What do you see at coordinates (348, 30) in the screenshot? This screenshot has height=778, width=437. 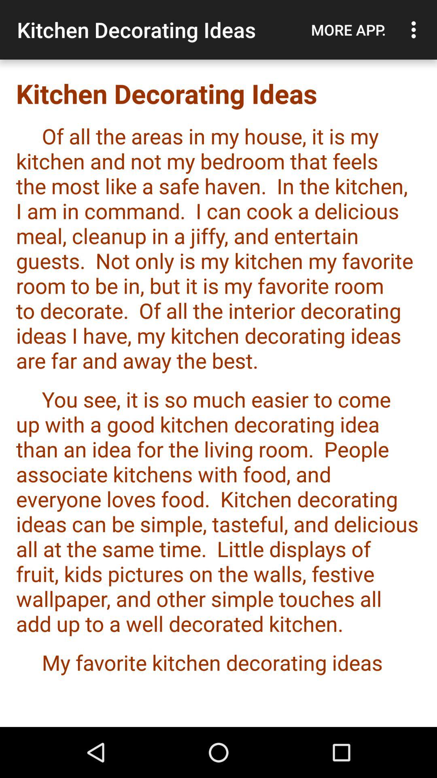 I see `jump until more app.` at bounding box center [348, 30].